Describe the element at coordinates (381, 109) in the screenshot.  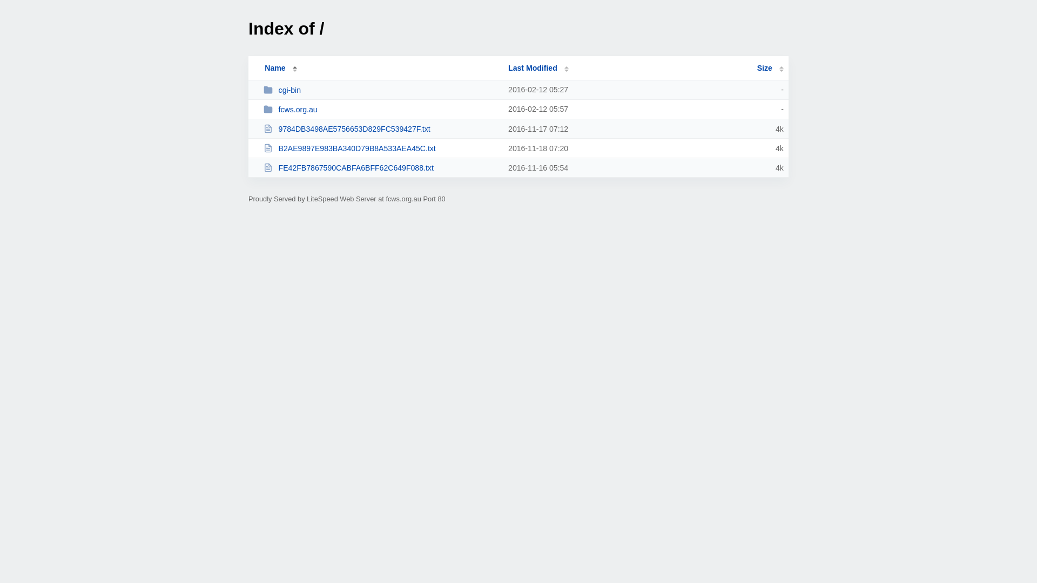
I see `fcws.org.au` at that location.